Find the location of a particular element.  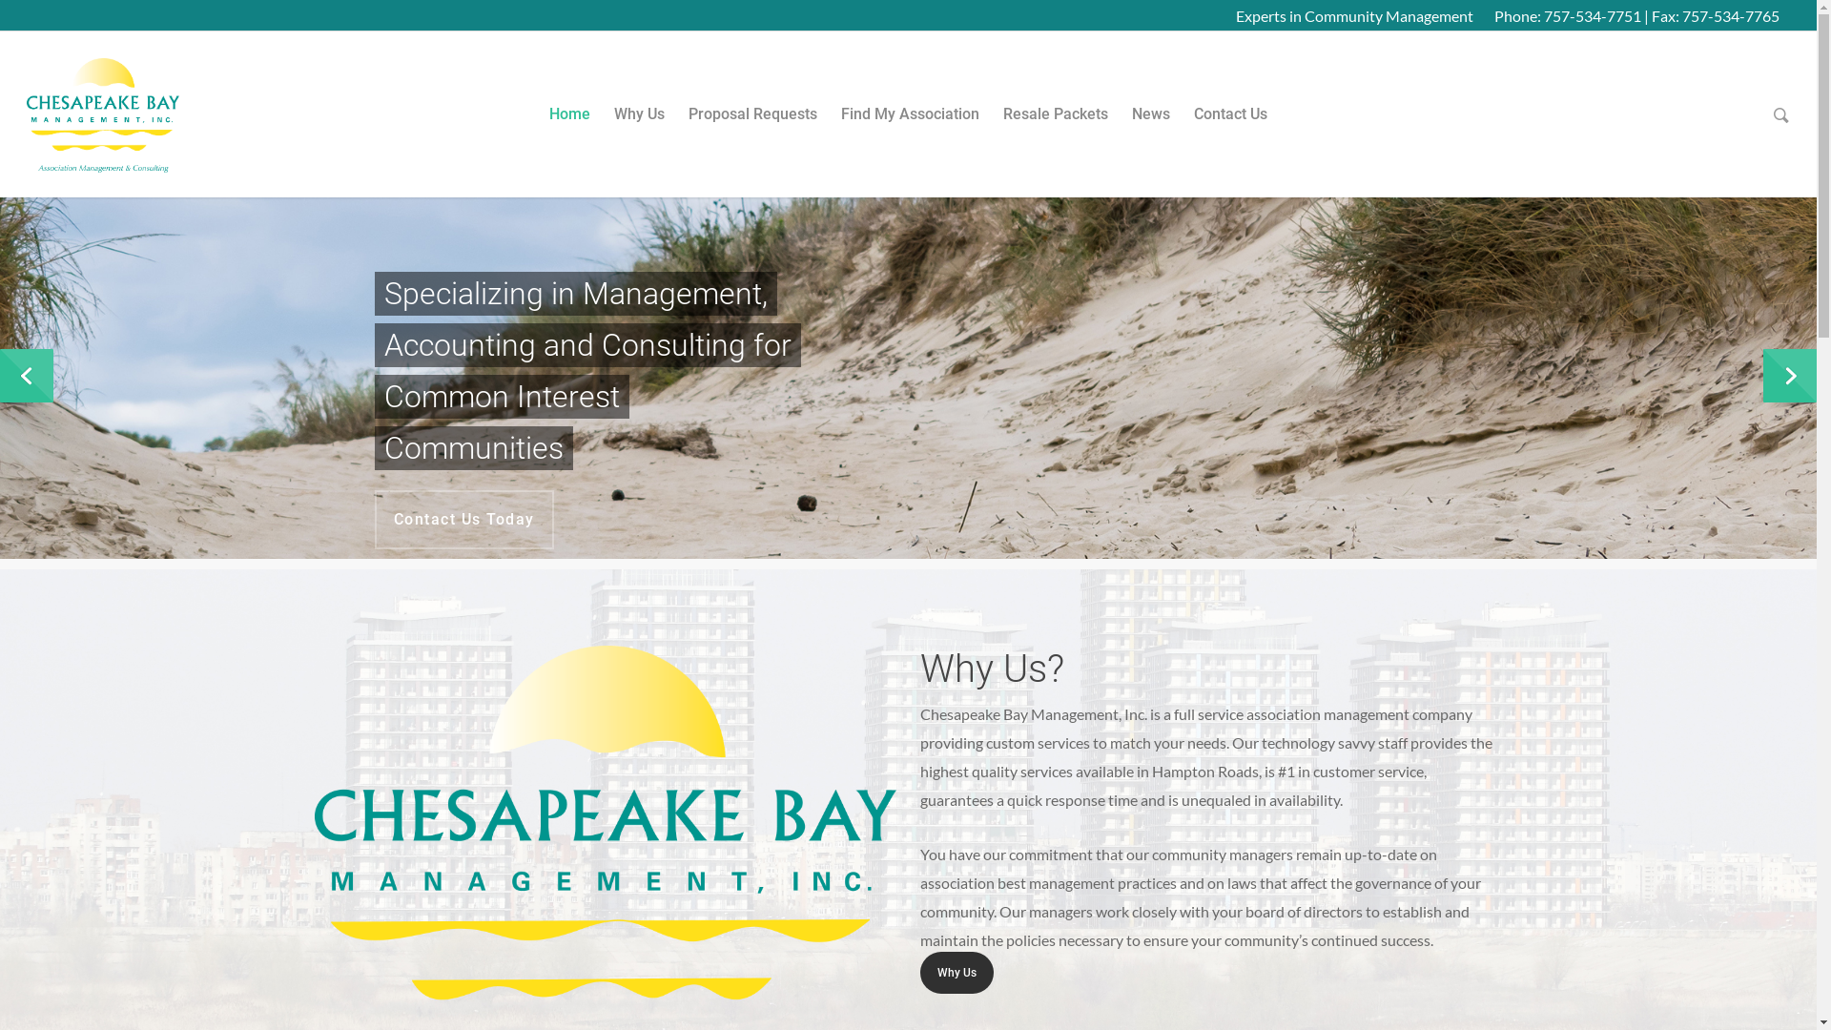

Home is located at coordinates (570, 128).